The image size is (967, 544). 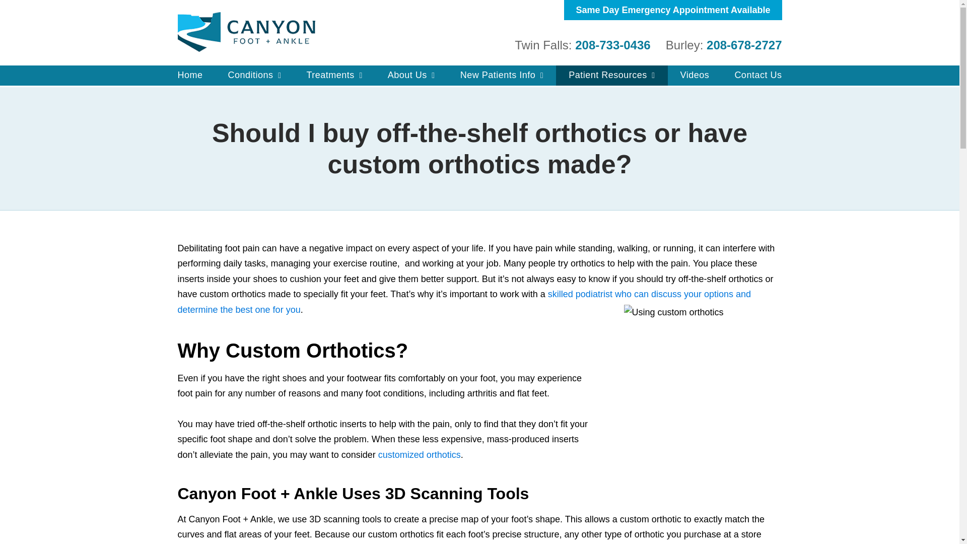 What do you see at coordinates (502, 75) in the screenshot?
I see `New Patients Info` at bounding box center [502, 75].